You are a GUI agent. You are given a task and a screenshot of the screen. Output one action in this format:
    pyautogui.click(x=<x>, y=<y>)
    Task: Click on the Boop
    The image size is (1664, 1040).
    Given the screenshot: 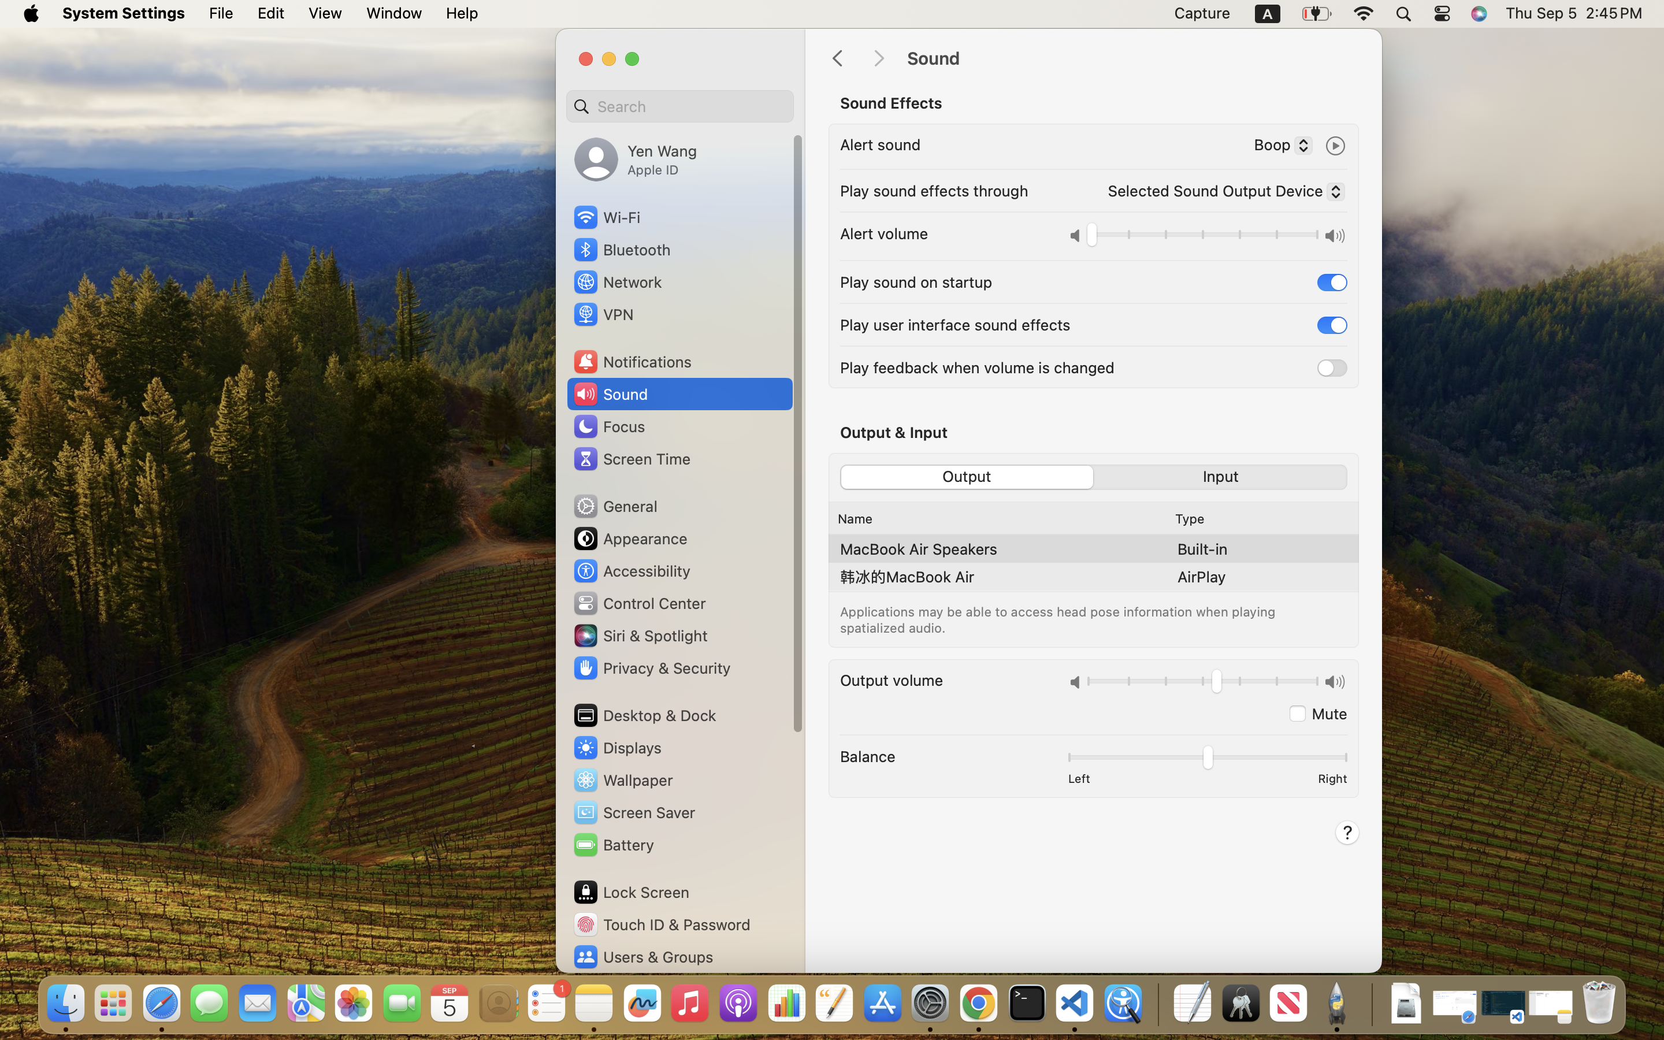 What is the action you would take?
    pyautogui.click(x=1279, y=147)
    